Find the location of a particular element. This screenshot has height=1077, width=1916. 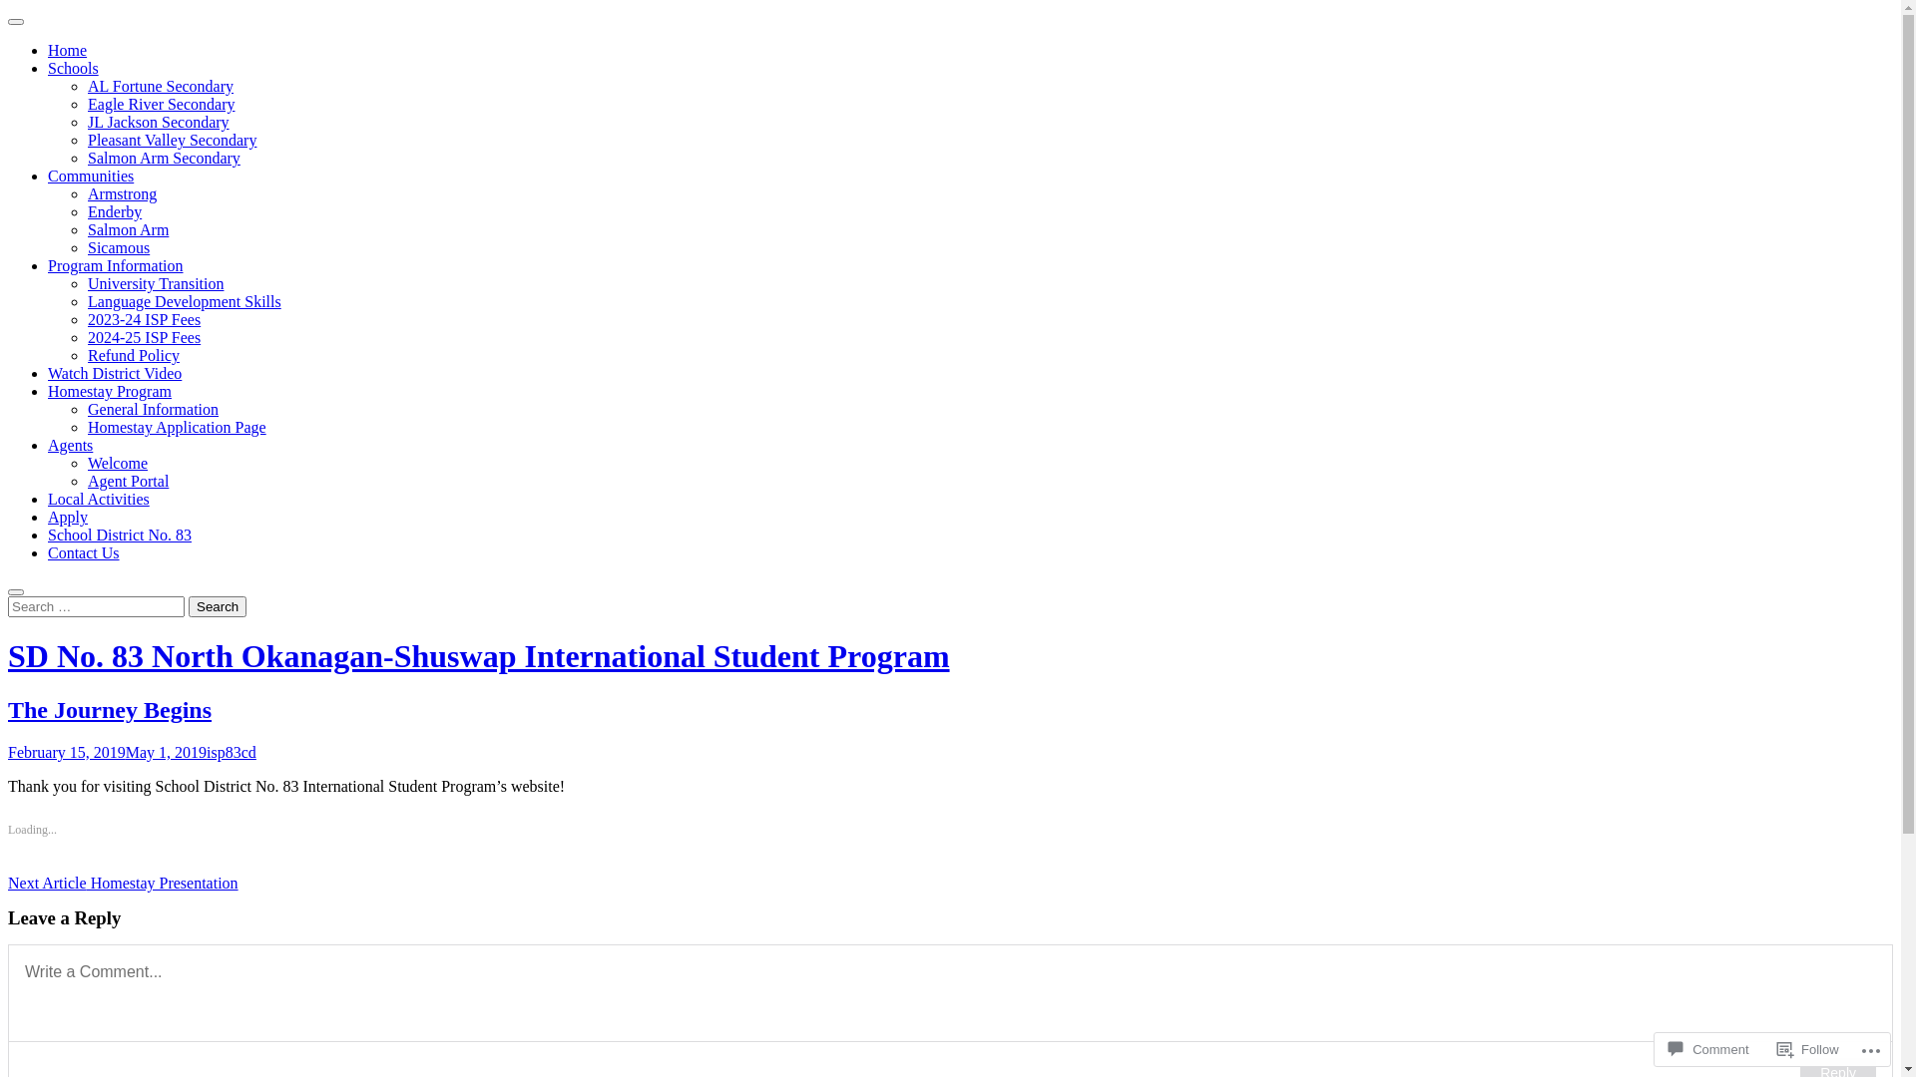

Homestay Application Page is located at coordinates (178, 427).